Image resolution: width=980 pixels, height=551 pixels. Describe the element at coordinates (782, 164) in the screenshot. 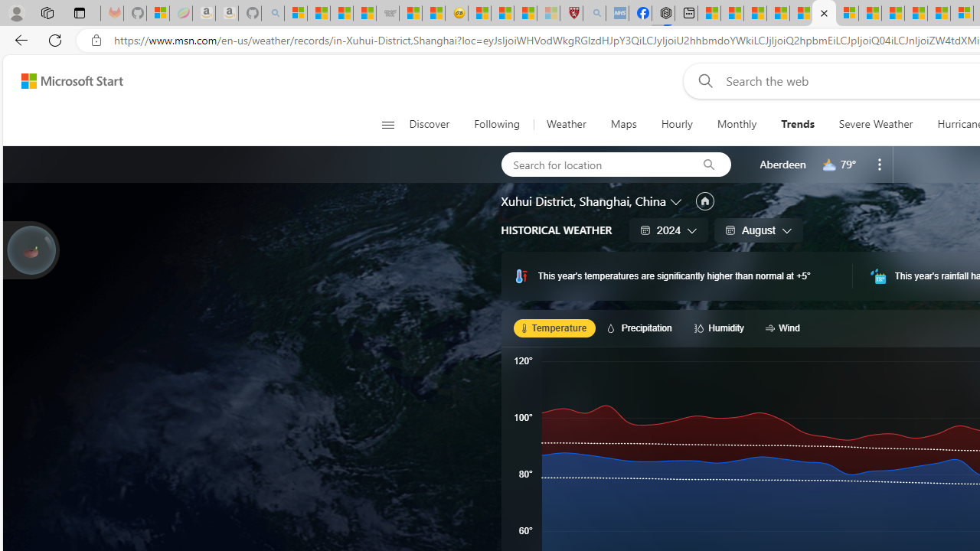

I see `Aberdeen` at that location.